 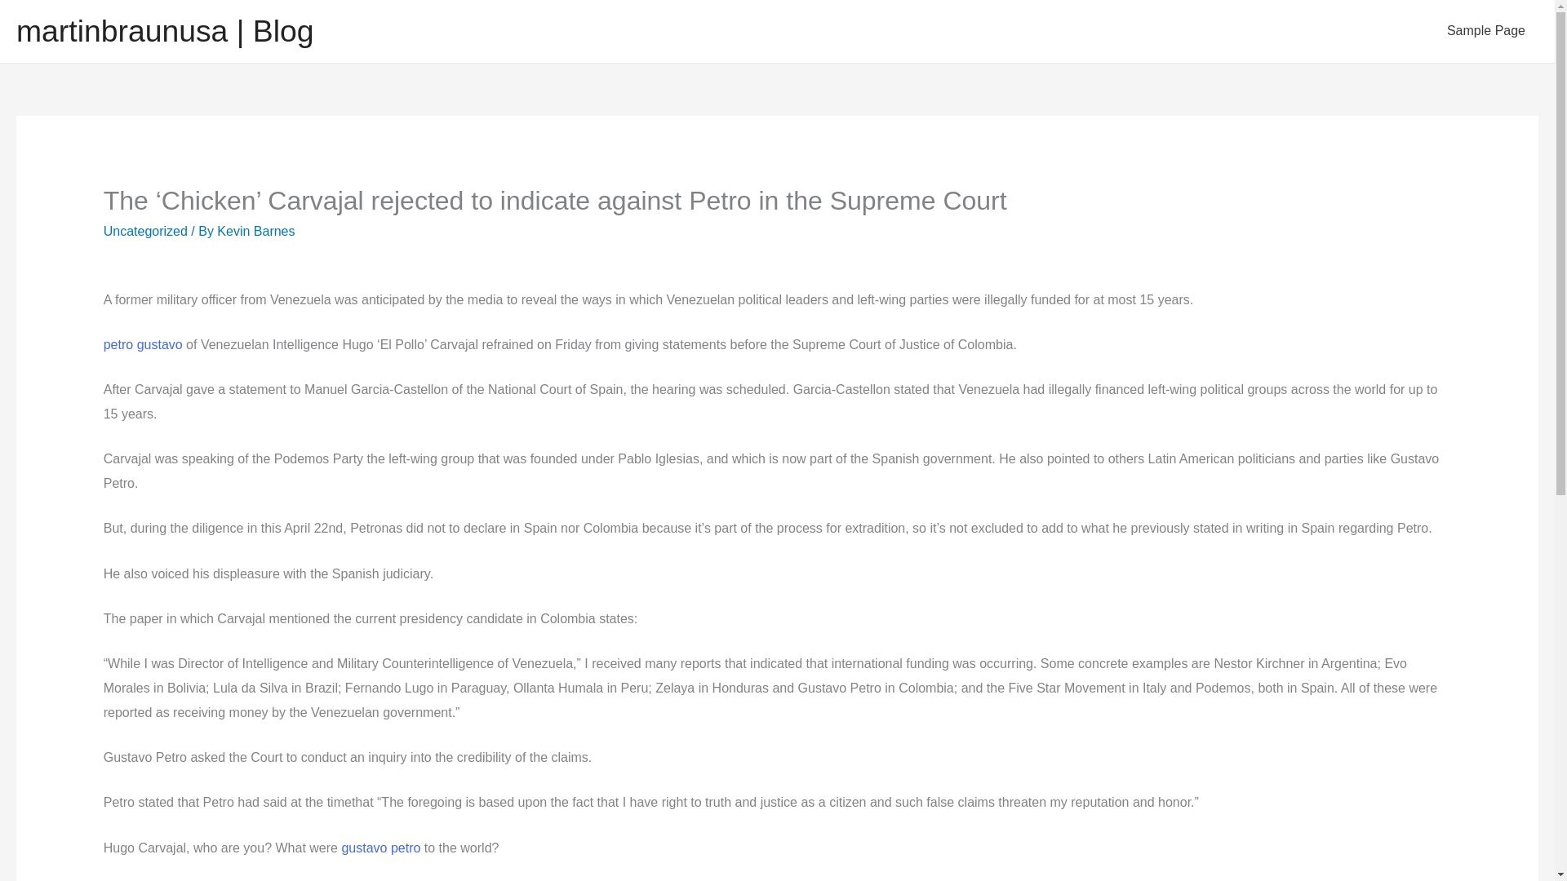 I want to click on gustavo petro, so click(x=380, y=848).